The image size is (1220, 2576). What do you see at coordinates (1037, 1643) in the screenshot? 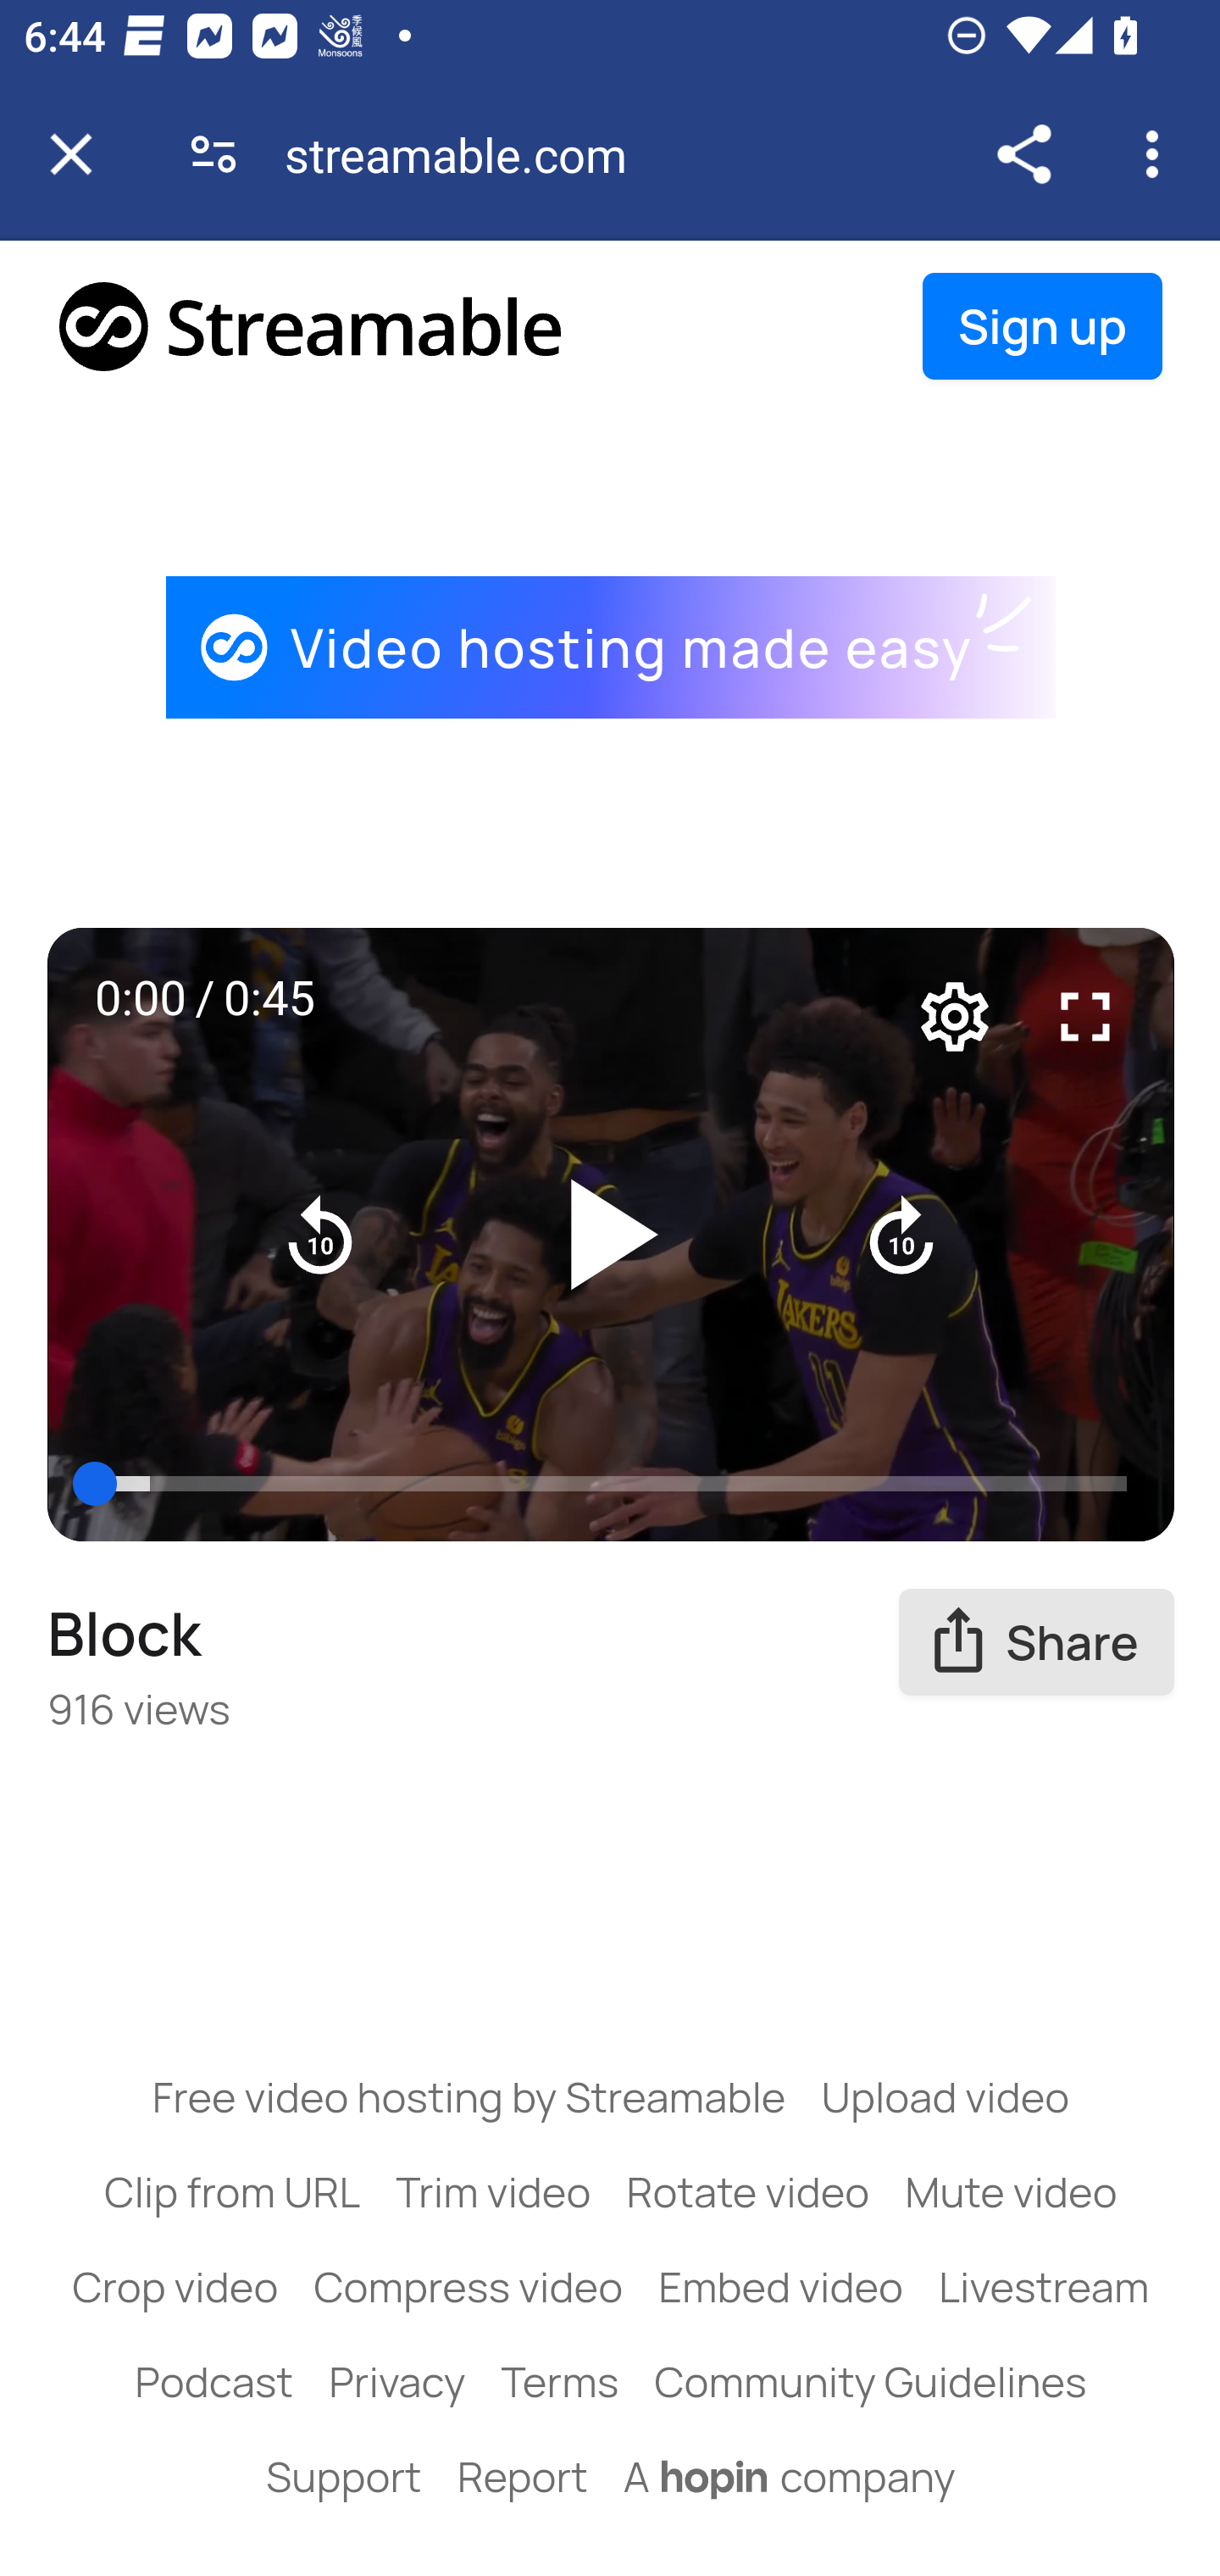
I see `ios_share Share` at bounding box center [1037, 1643].